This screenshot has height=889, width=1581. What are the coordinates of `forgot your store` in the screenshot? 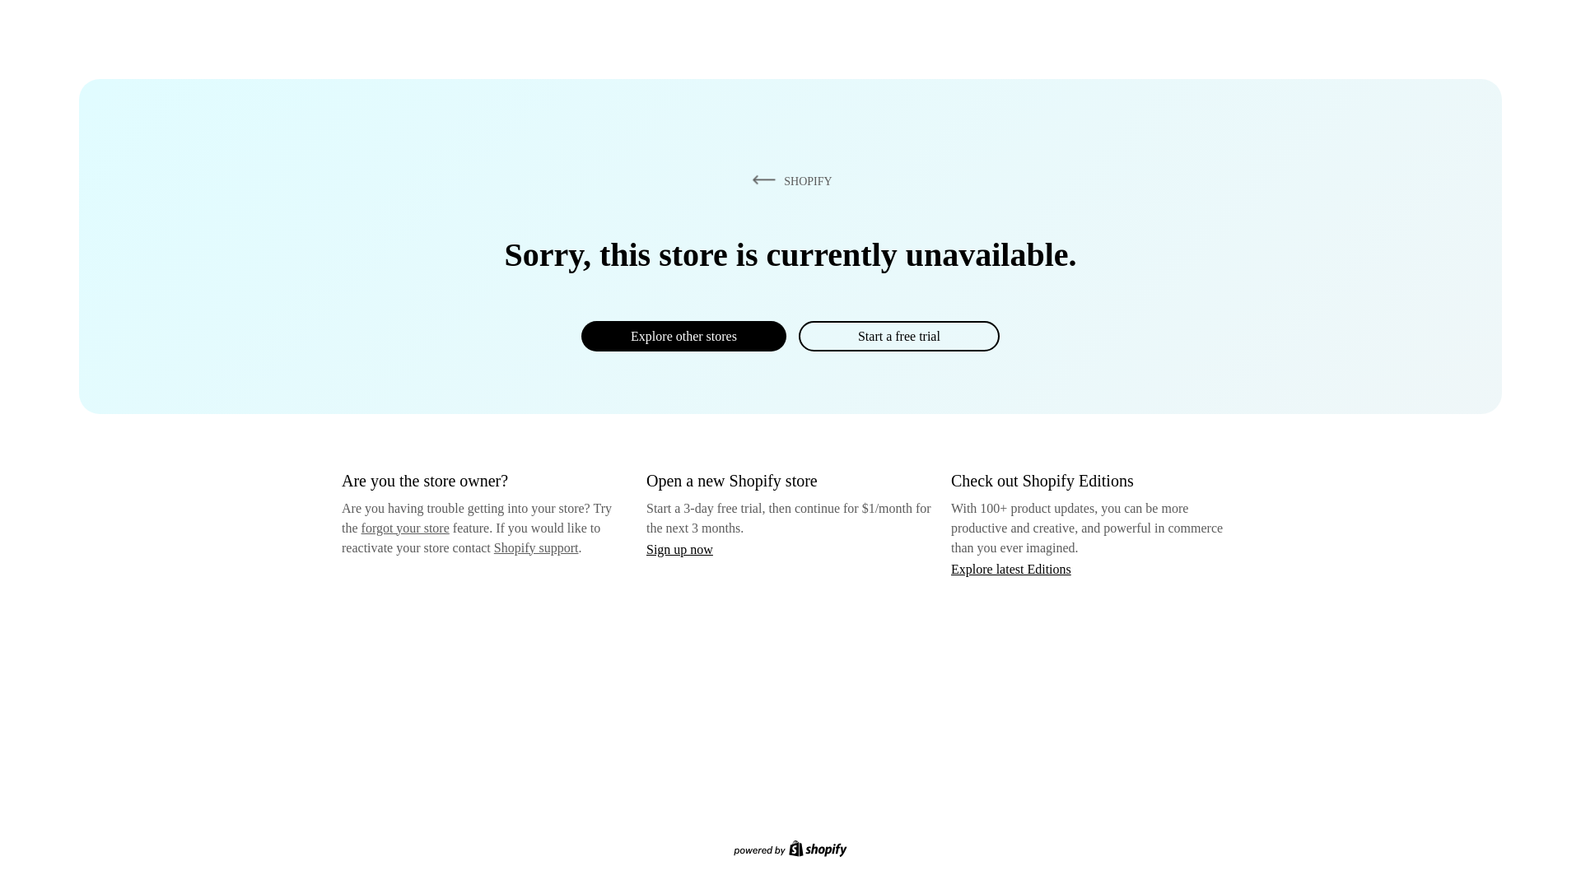 It's located at (405, 528).